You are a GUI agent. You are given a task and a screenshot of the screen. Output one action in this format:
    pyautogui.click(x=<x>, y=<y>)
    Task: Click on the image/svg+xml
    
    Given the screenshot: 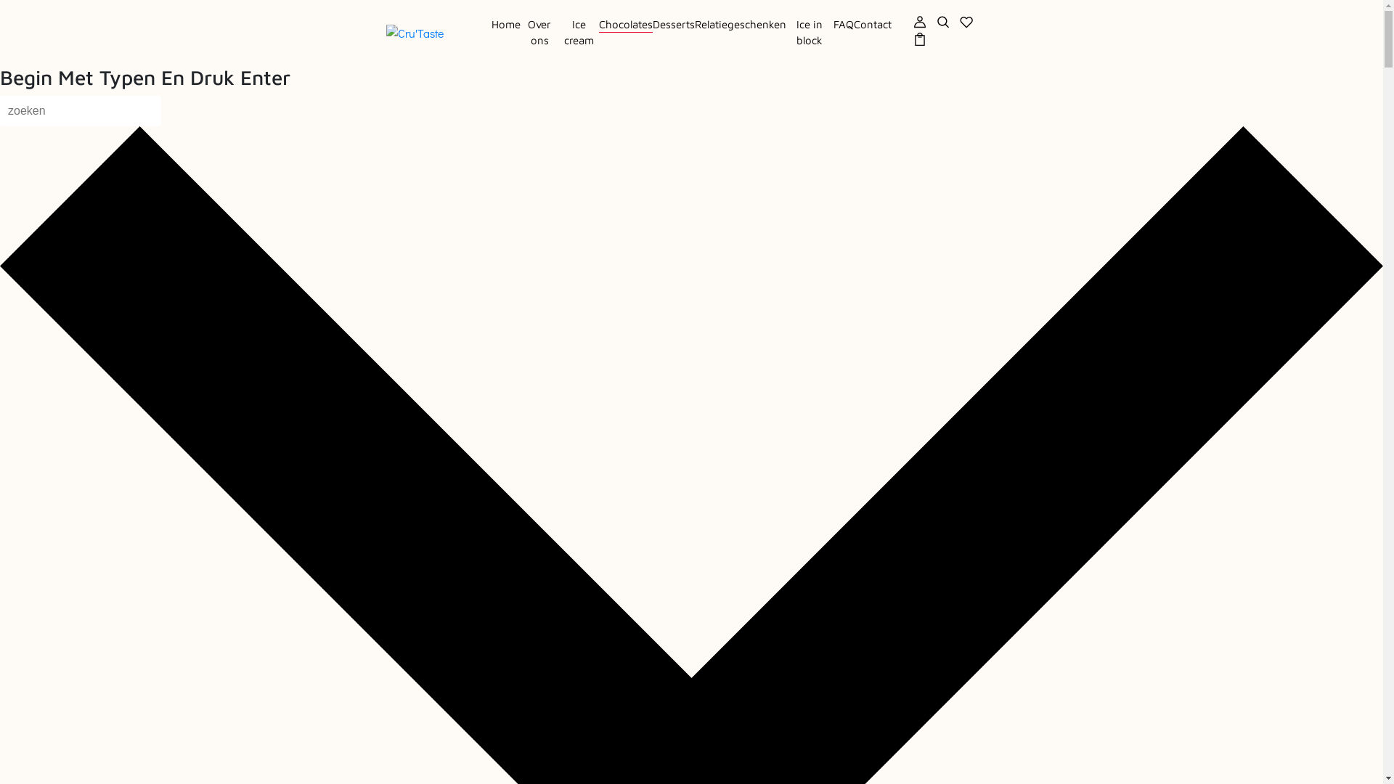 What is the action you would take?
    pyautogui.click(x=920, y=38)
    